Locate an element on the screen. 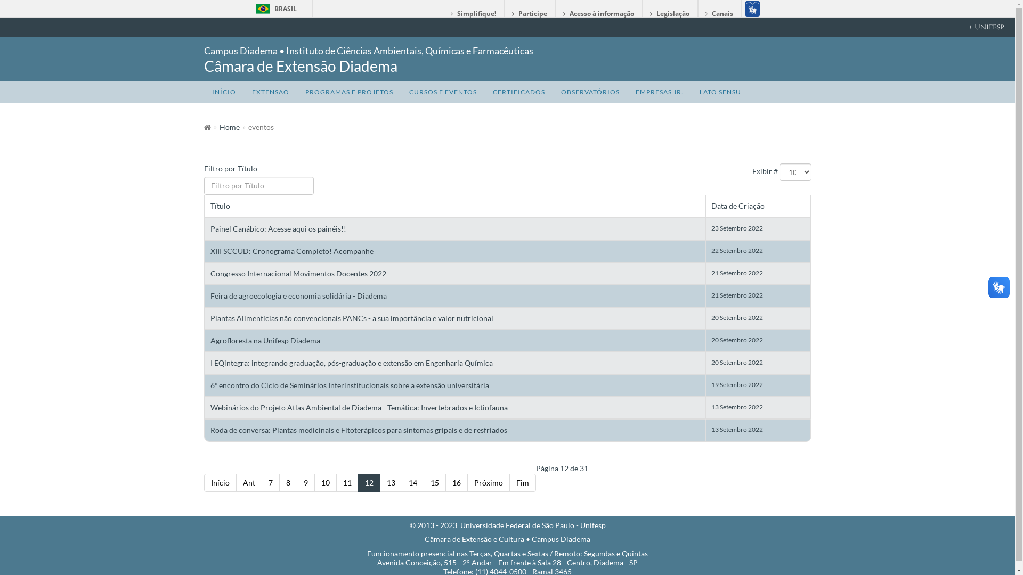  BRASIL is located at coordinates (263, 9).